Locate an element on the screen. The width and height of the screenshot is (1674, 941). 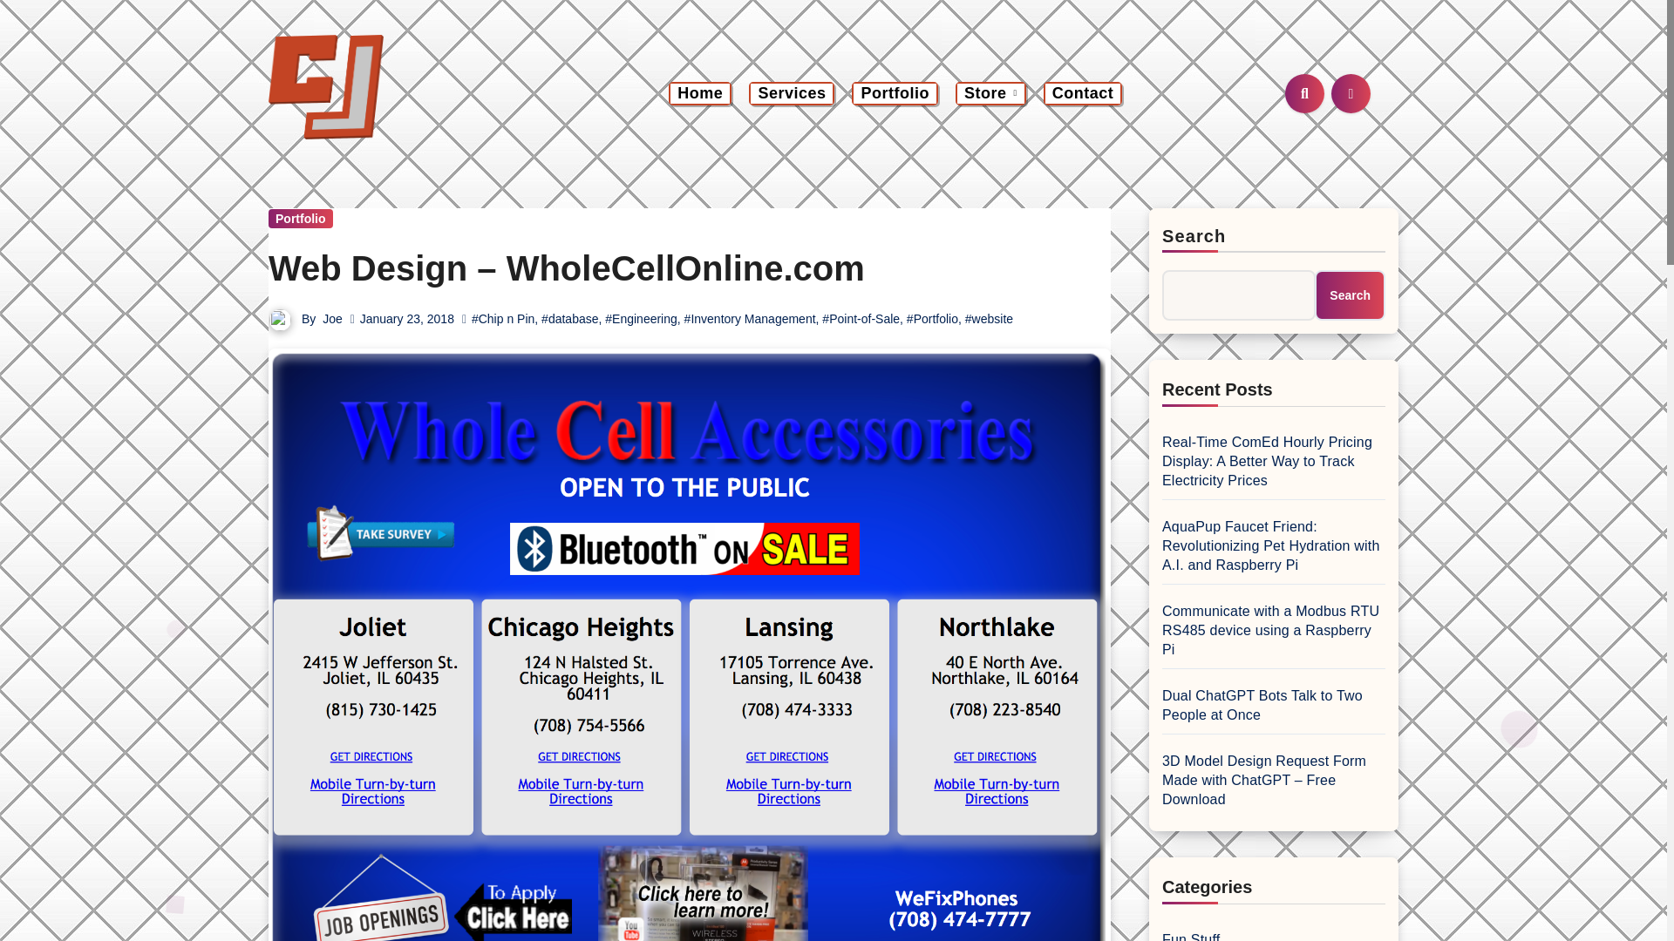
Portfolio is located at coordinates (300, 218).